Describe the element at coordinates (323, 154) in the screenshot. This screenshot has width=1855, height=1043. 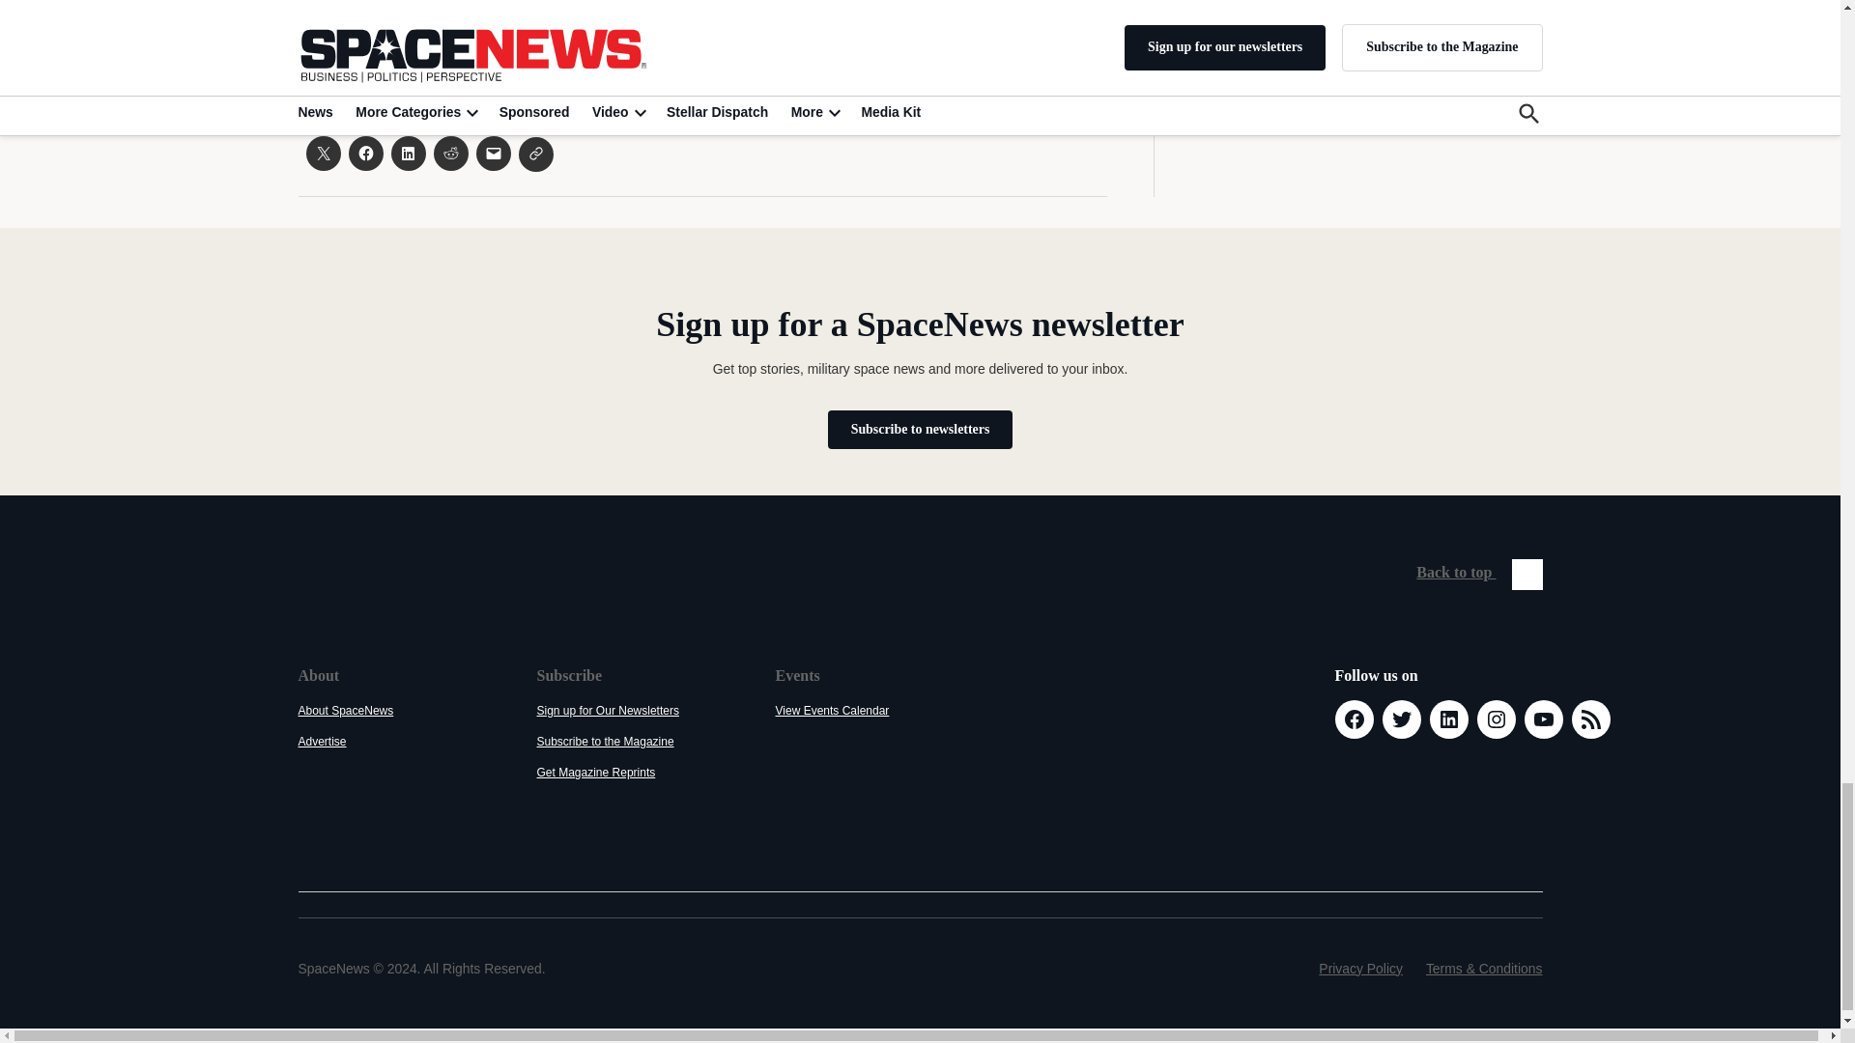
I see `Click to share on X` at that location.